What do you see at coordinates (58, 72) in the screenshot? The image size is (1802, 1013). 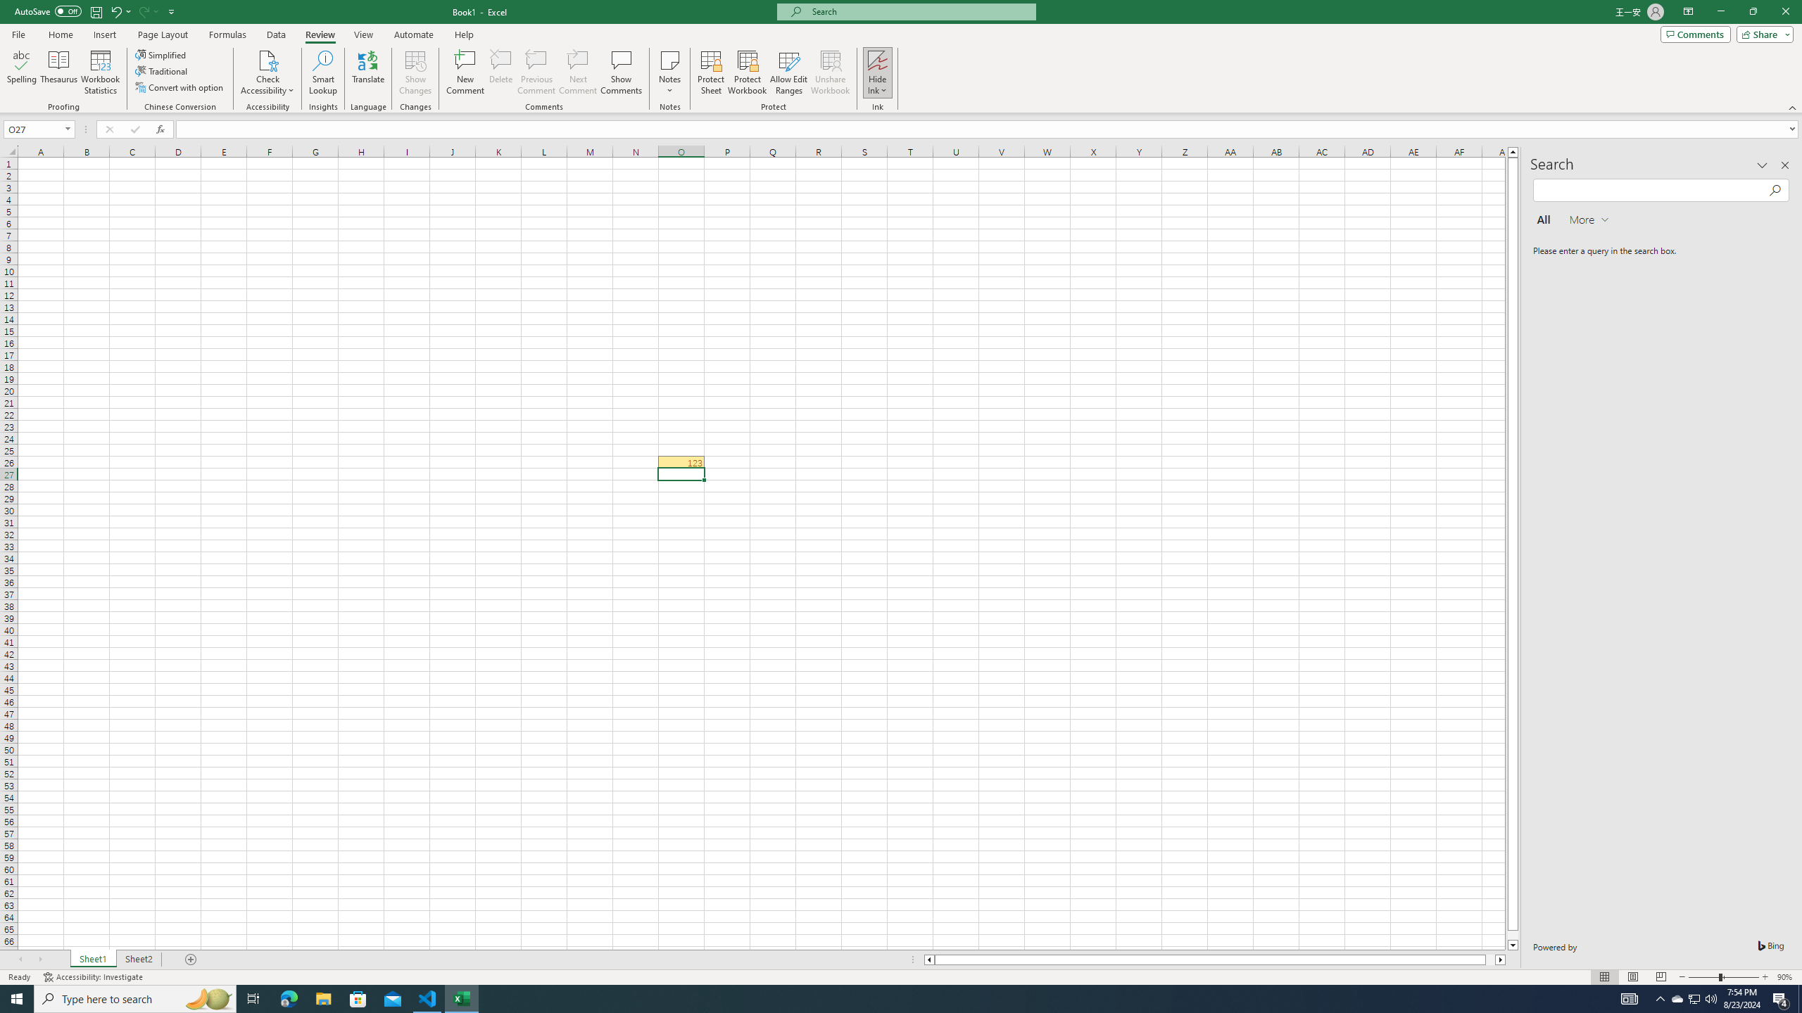 I see `Thesaurus...` at bounding box center [58, 72].